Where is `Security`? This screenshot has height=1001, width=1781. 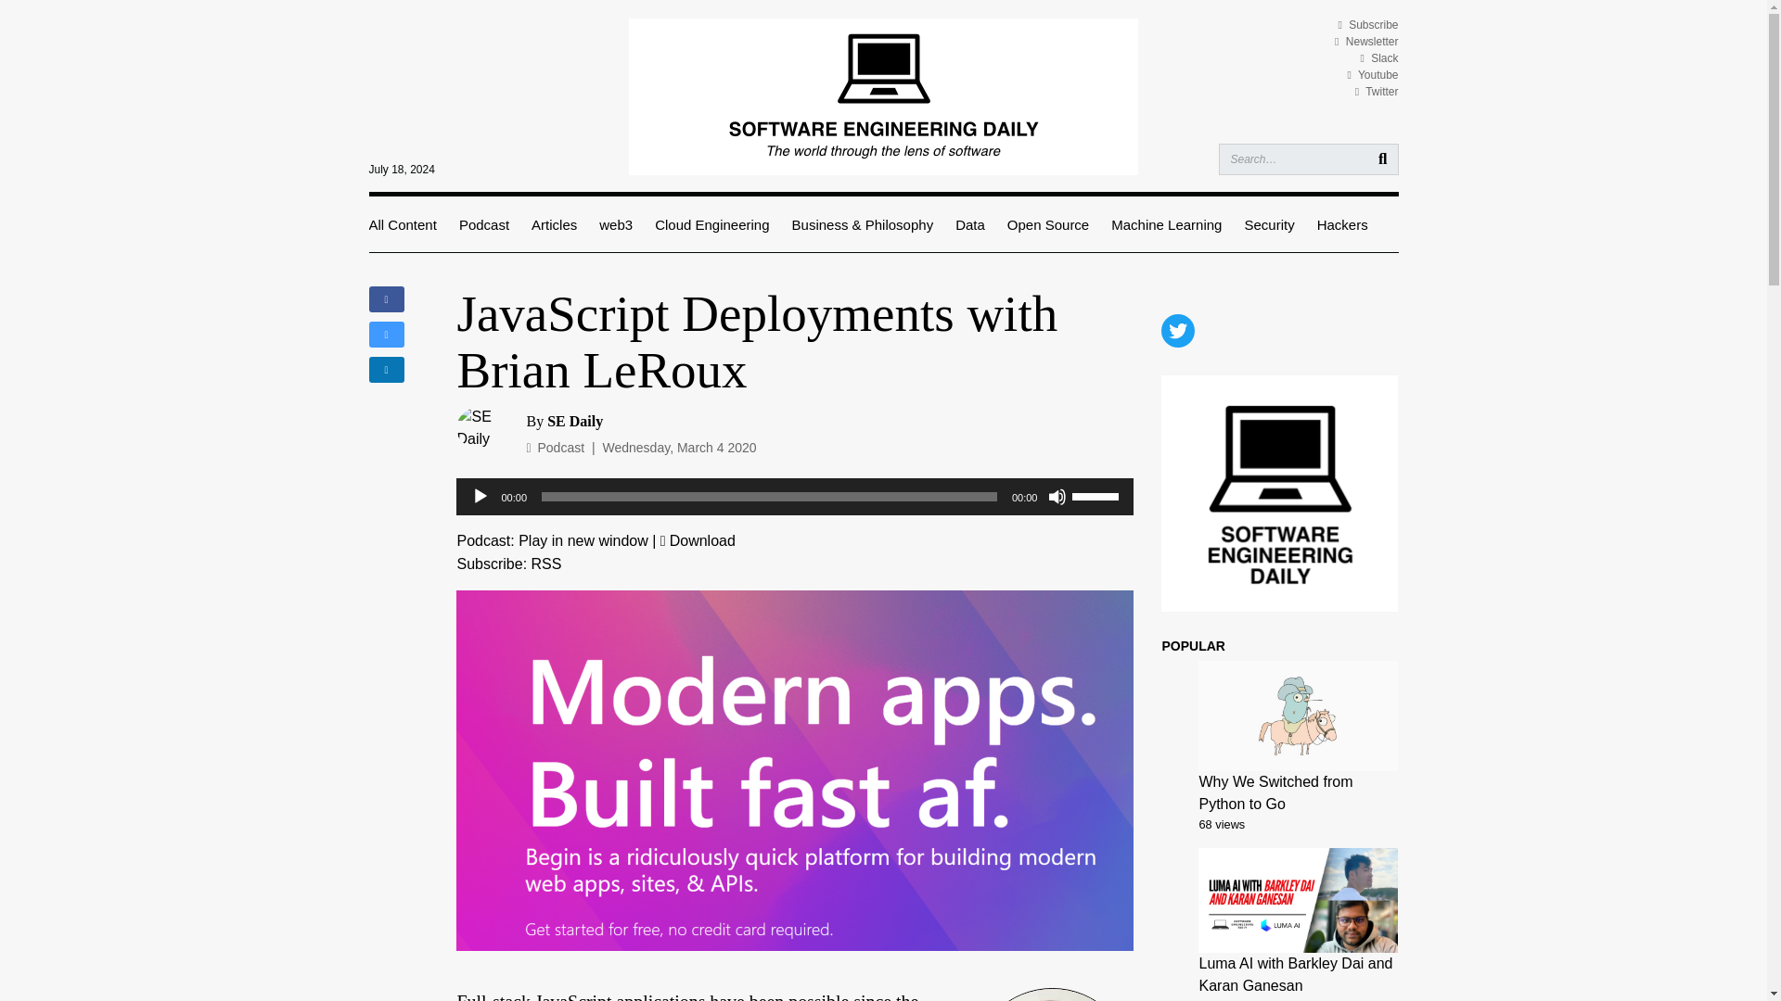 Security is located at coordinates (1269, 224).